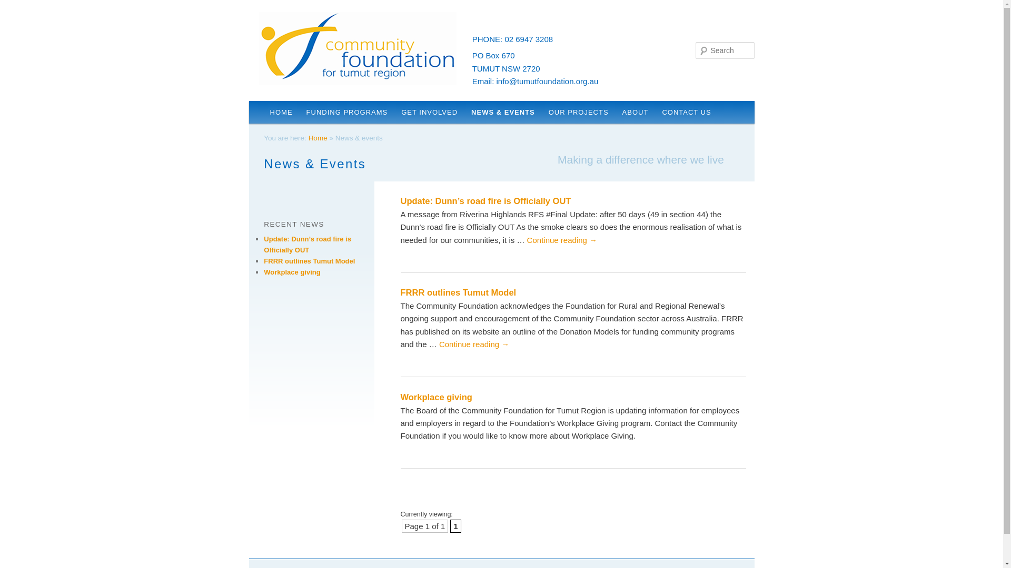 This screenshot has width=1011, height=568. Describe the element at coordinates (348, 113) in the screenshot. I see `FUNDING PROGRAMS` at that location.